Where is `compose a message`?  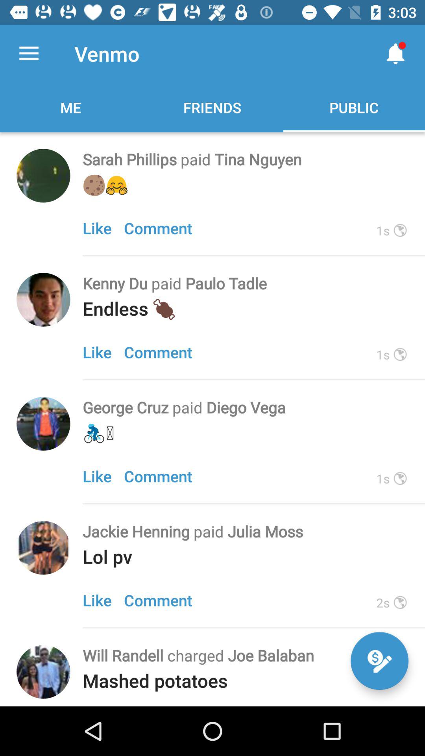 compose a message is located at coordinates (379, 661).